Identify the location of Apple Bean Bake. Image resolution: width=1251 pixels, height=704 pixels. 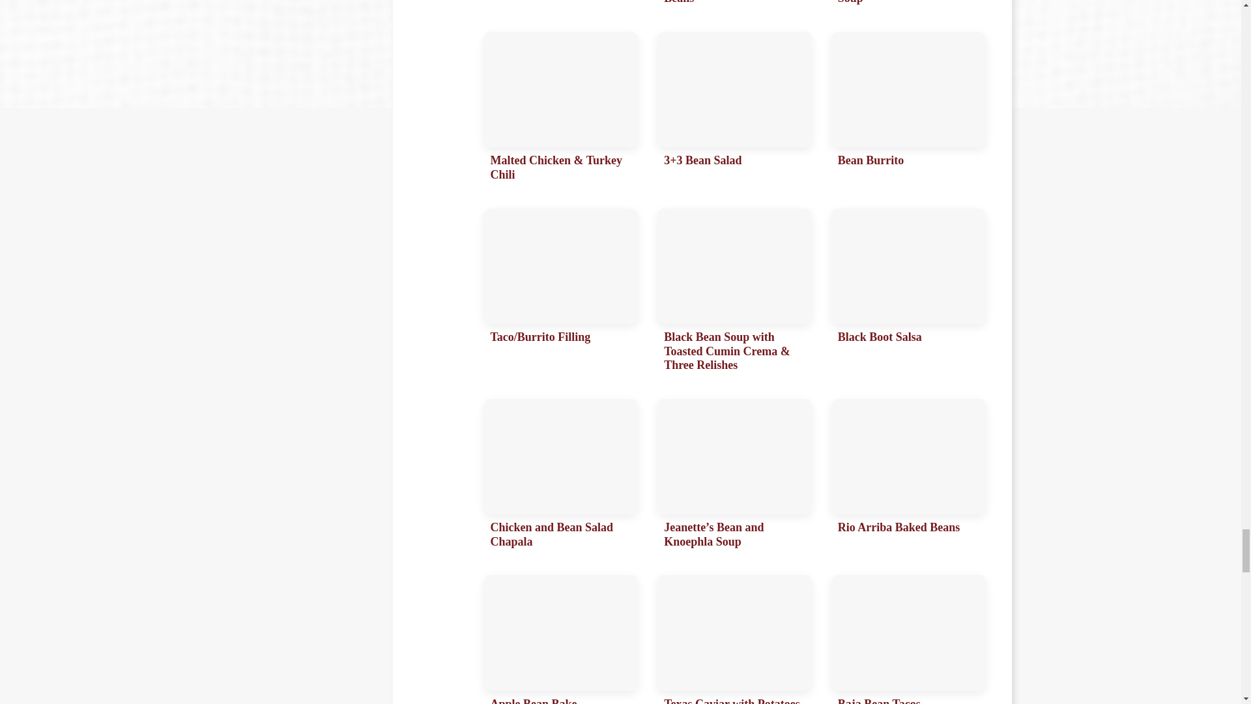
(560, 639).